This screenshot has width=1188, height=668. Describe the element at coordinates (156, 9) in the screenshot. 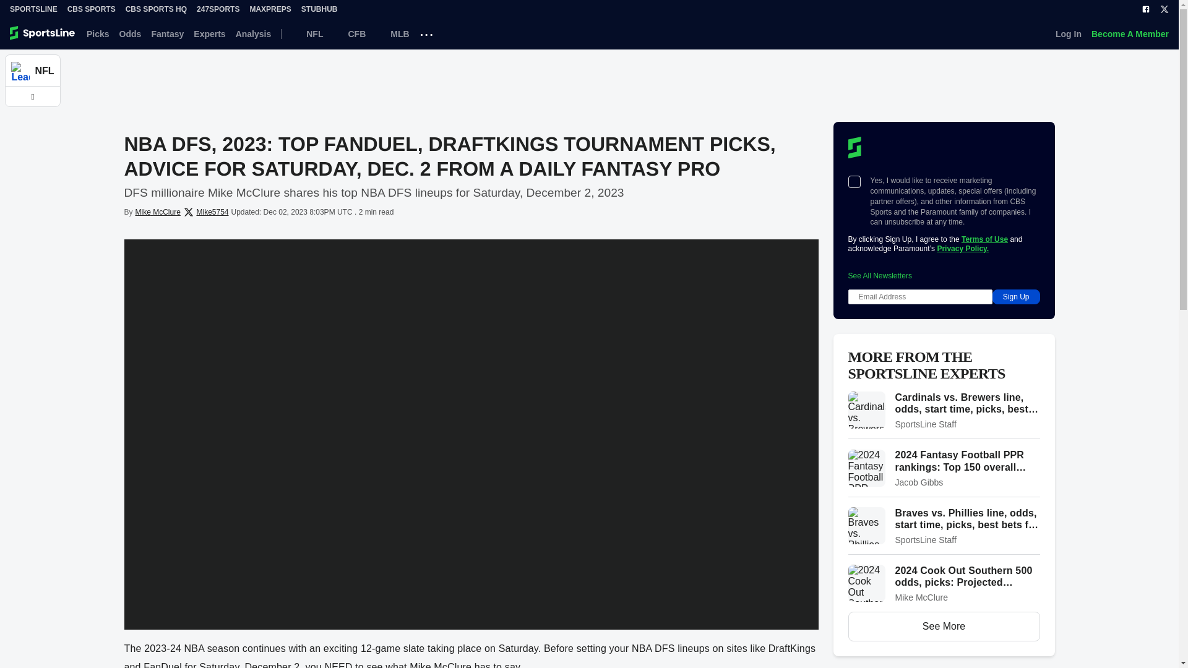

I see `CBS Sports HQ` at that location.